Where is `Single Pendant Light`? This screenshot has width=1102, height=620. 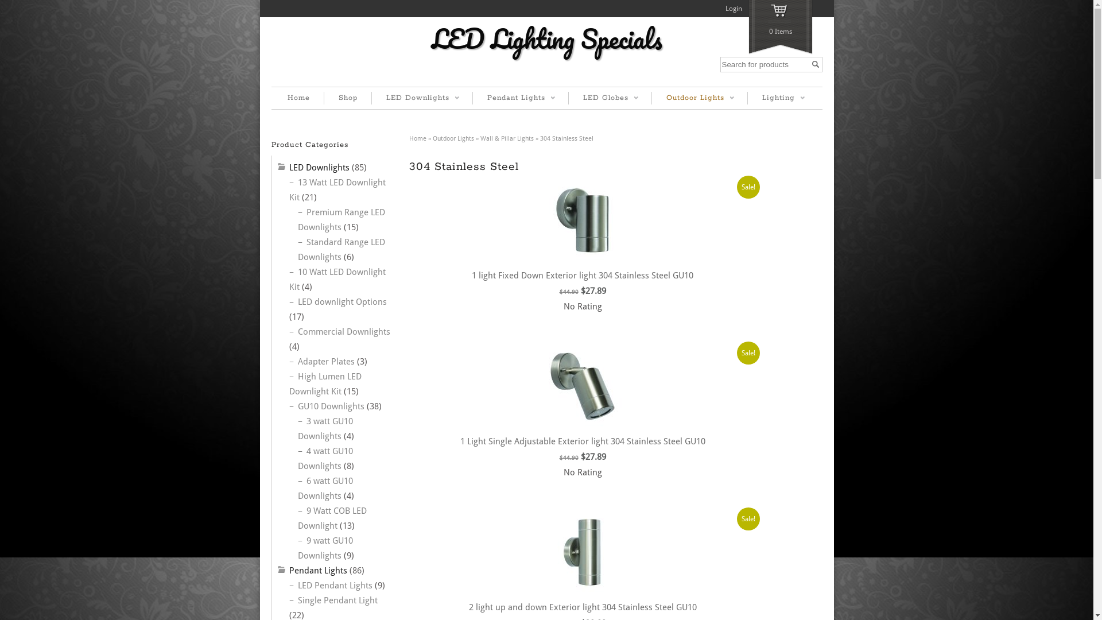 Single Pendant Light is located at coordinates (337, 600).